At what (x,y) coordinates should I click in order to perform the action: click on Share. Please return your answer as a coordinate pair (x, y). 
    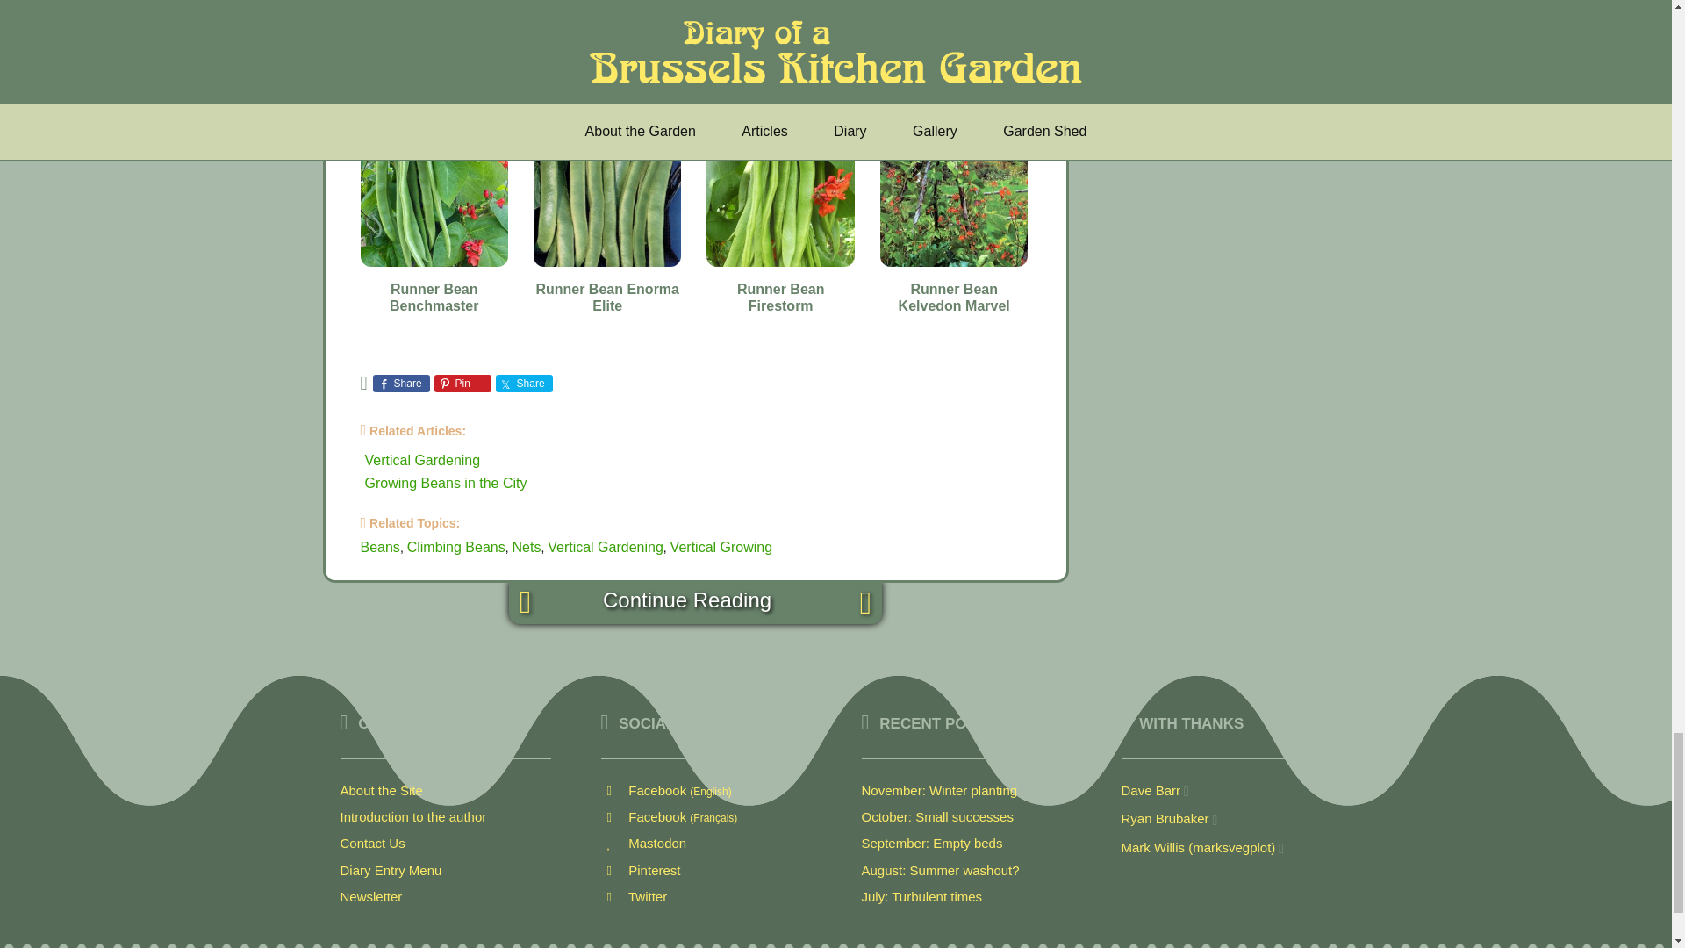
    Looking at the image, I should click on (400, 383).